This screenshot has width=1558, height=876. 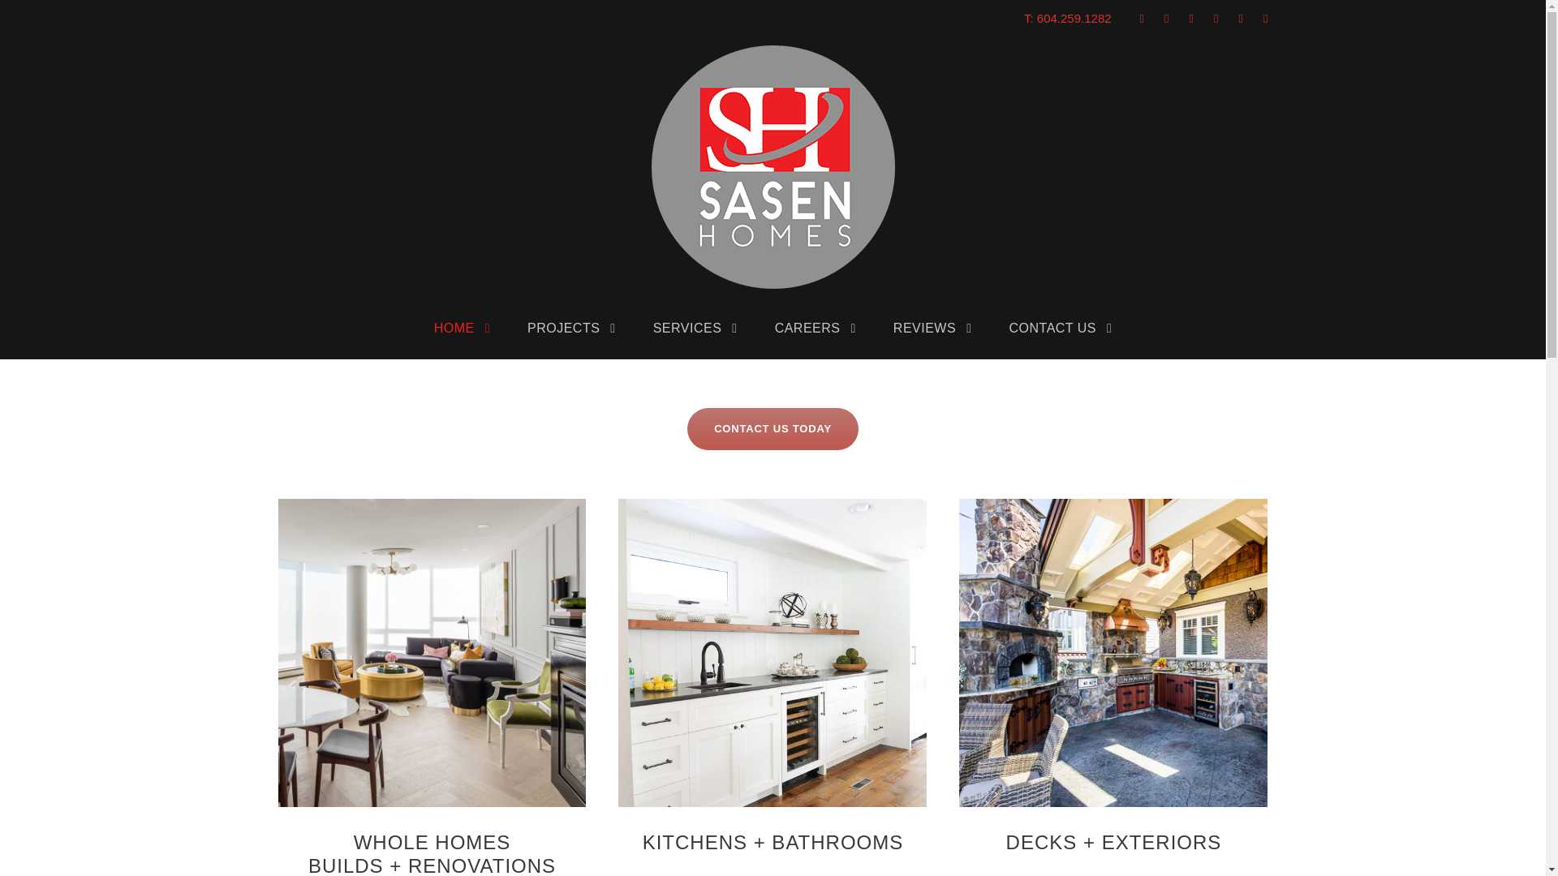 What do you see at coordinates (1113, 652) in the screenshot?
I see `DECKS` at bounding box center [1113, 652].